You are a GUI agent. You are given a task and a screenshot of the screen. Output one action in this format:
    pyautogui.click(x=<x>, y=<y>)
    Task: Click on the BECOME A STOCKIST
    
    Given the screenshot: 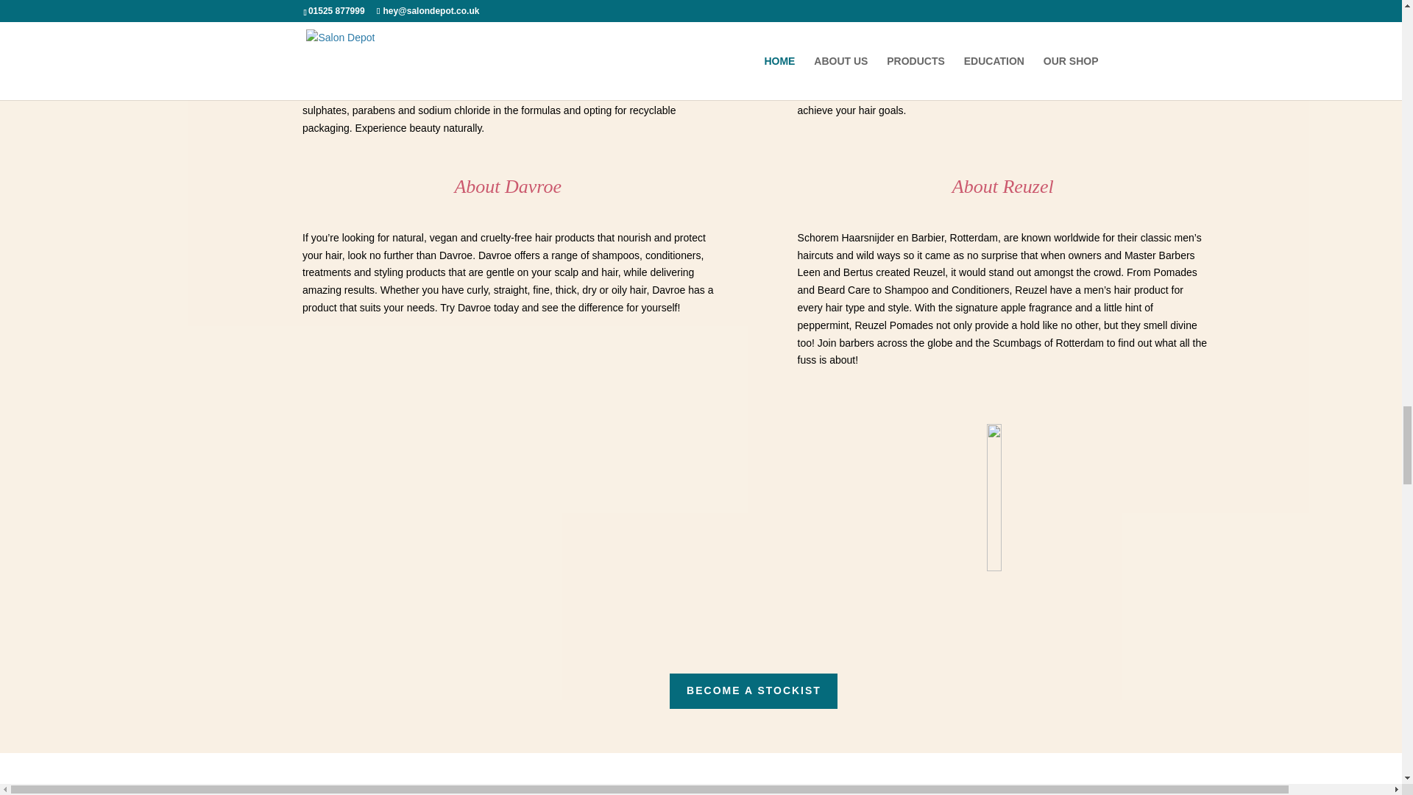 What is the action you would take?
    pyautogui.click(x=754, y=690)
    